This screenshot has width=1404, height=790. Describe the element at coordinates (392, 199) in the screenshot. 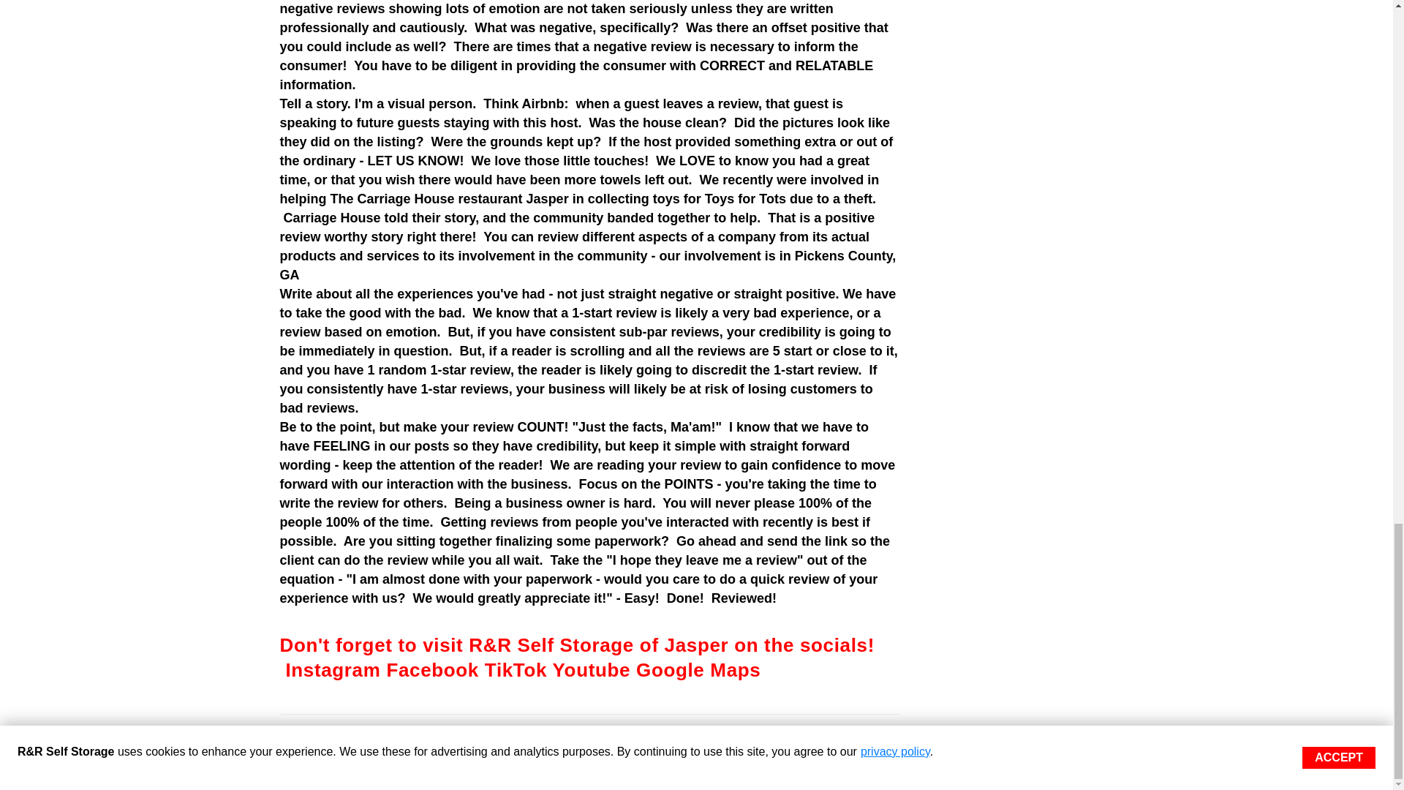

I see `The Carriage House` at that location.